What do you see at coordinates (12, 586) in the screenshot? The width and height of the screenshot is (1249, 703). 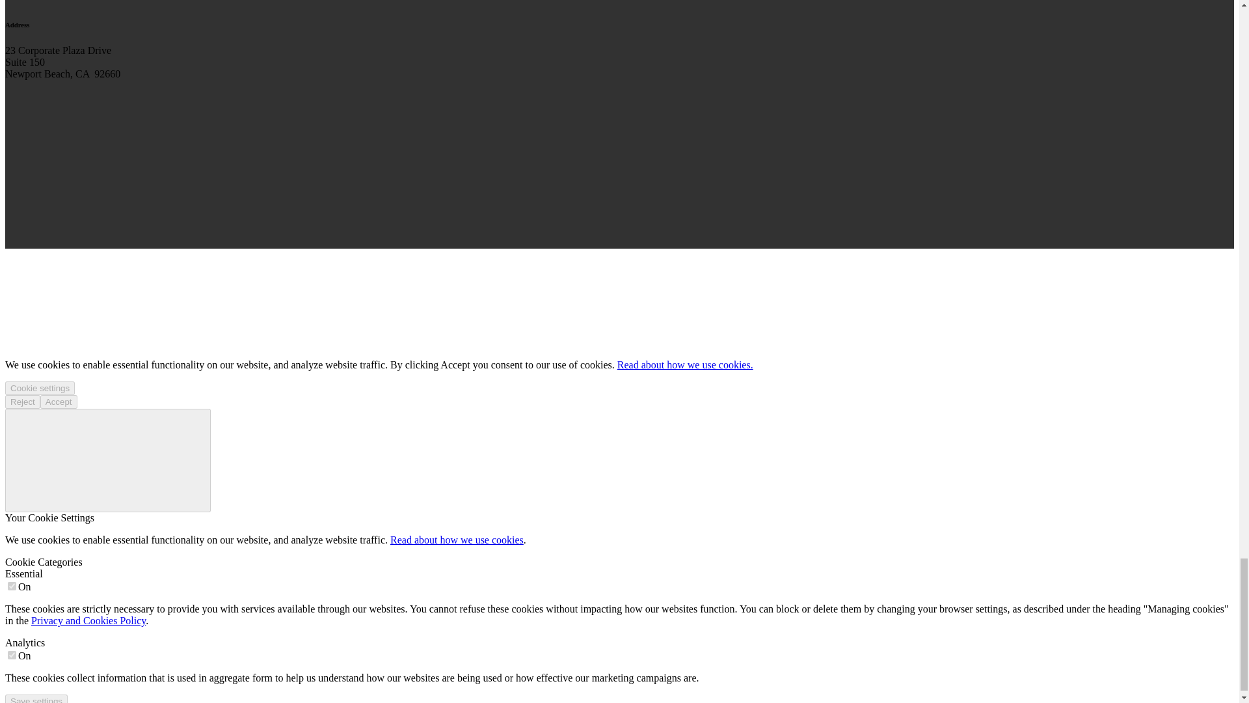 I see `on` at bounding box center [12, 586].